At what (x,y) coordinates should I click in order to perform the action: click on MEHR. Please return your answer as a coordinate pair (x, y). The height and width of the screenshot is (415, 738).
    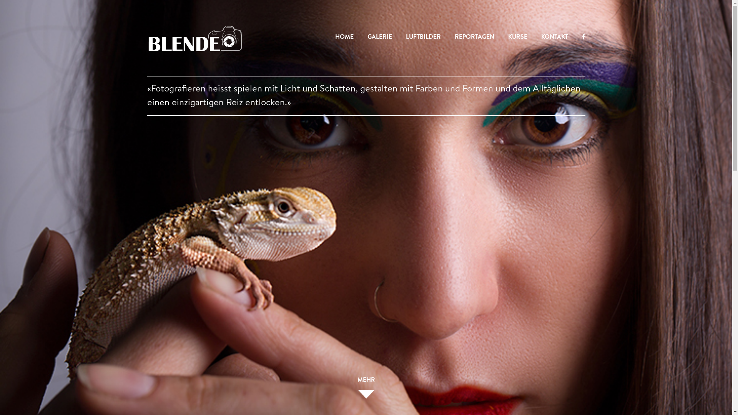
    Looking at the image, I should click on (366, 385).